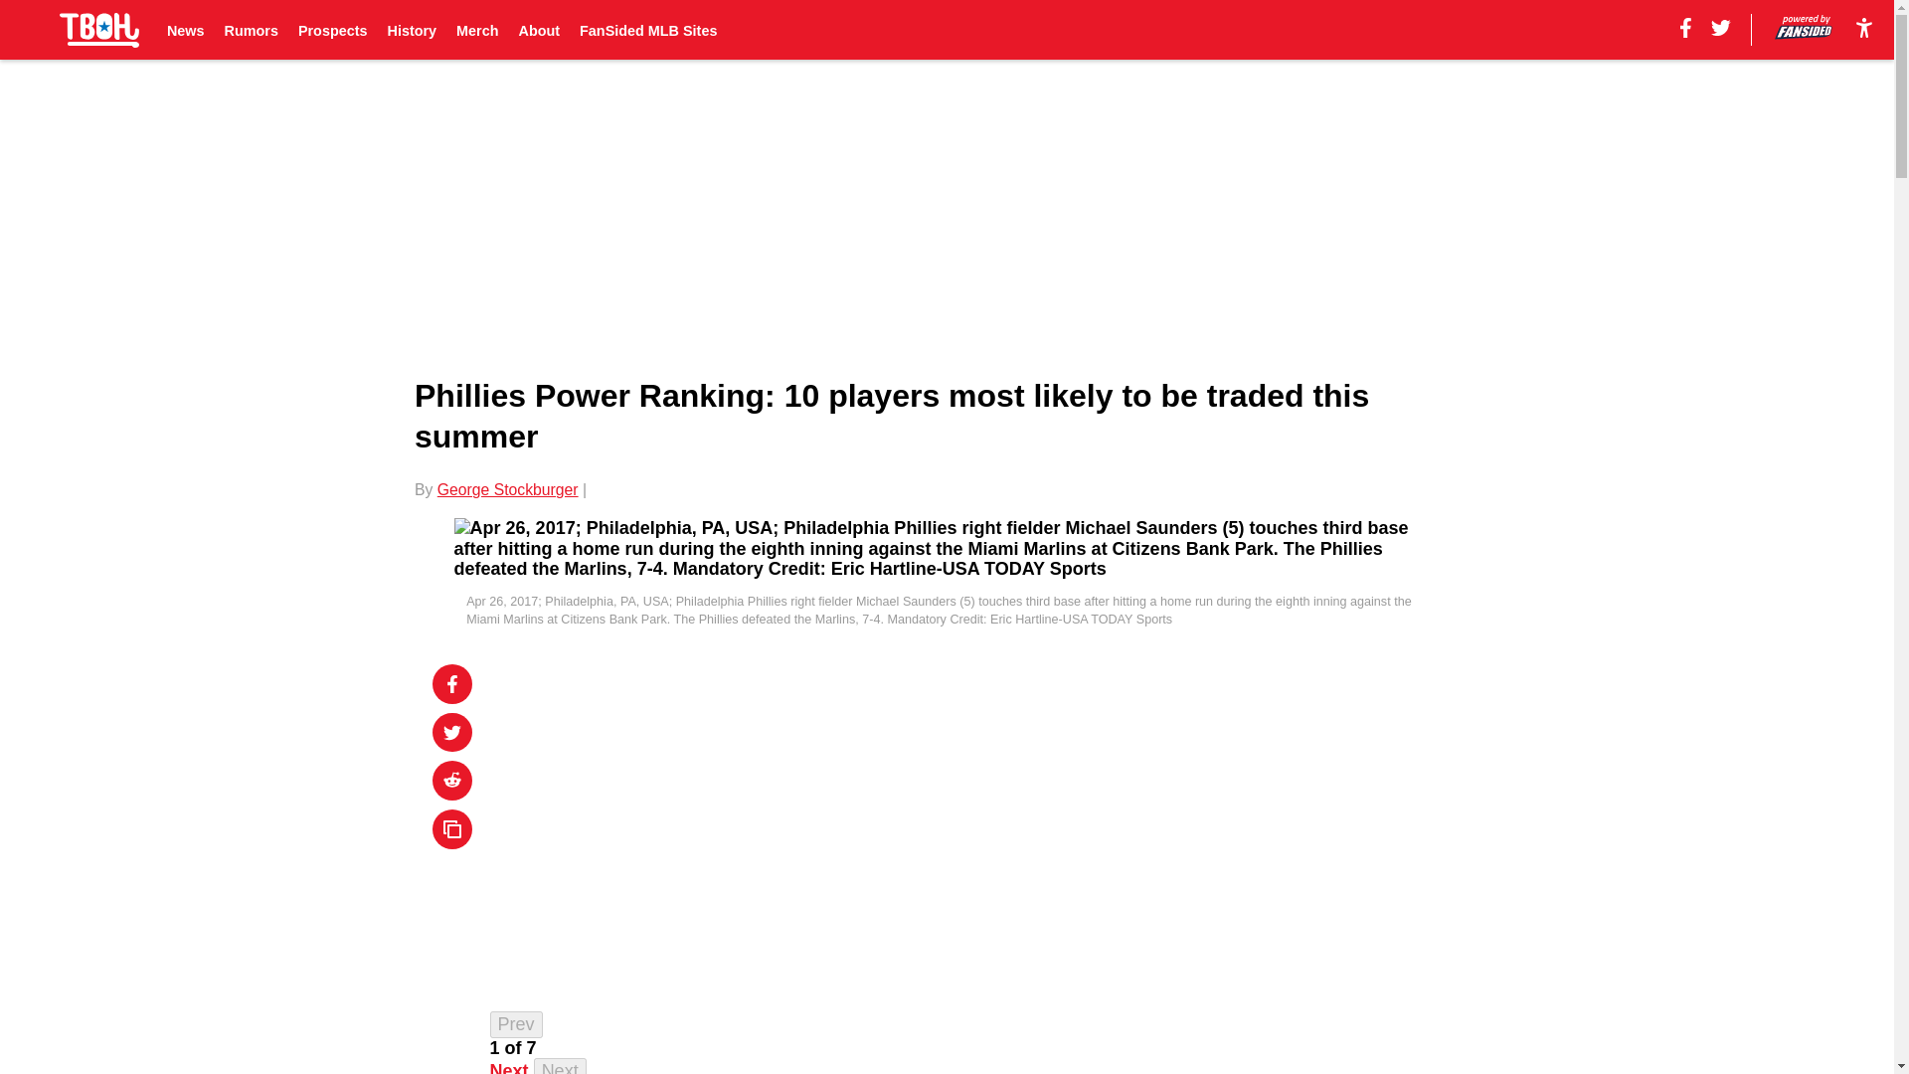 The image size is (1909, 1074). Describe the element at coordinates (507, 489) in the screenshot. I see `George Stockburger` at that location.